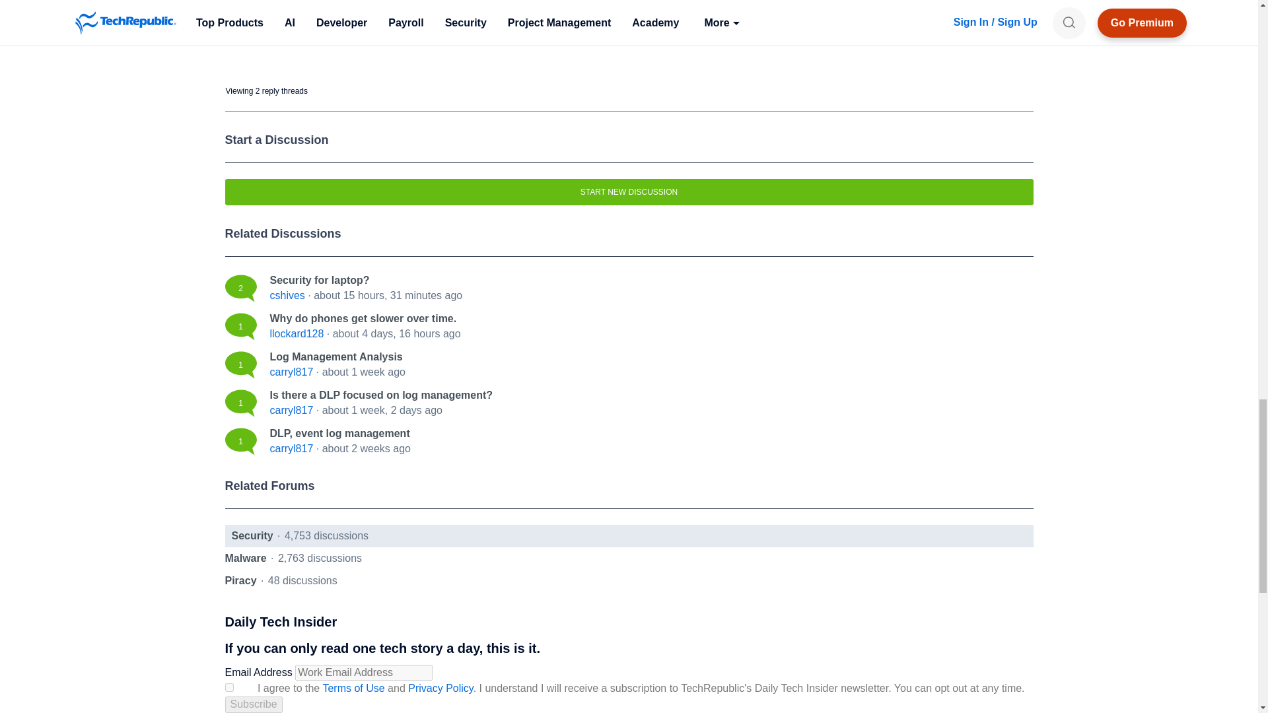  I want to click on View carryl817's profile, so click(291, 448).